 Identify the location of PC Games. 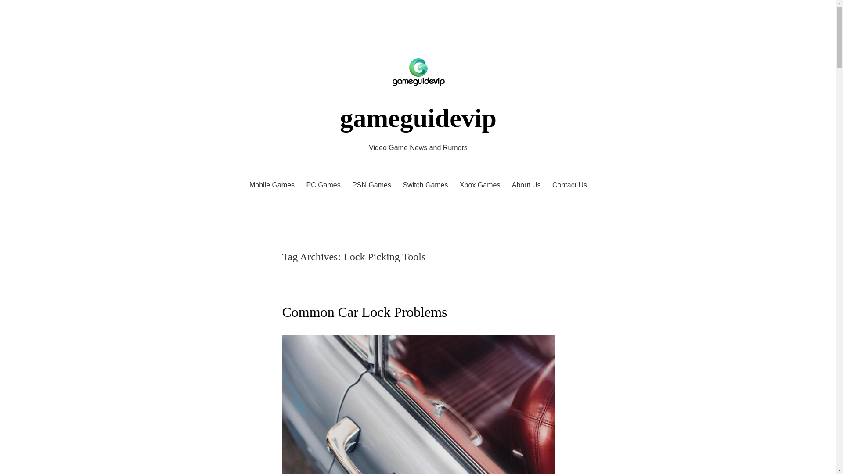
(323, 185).